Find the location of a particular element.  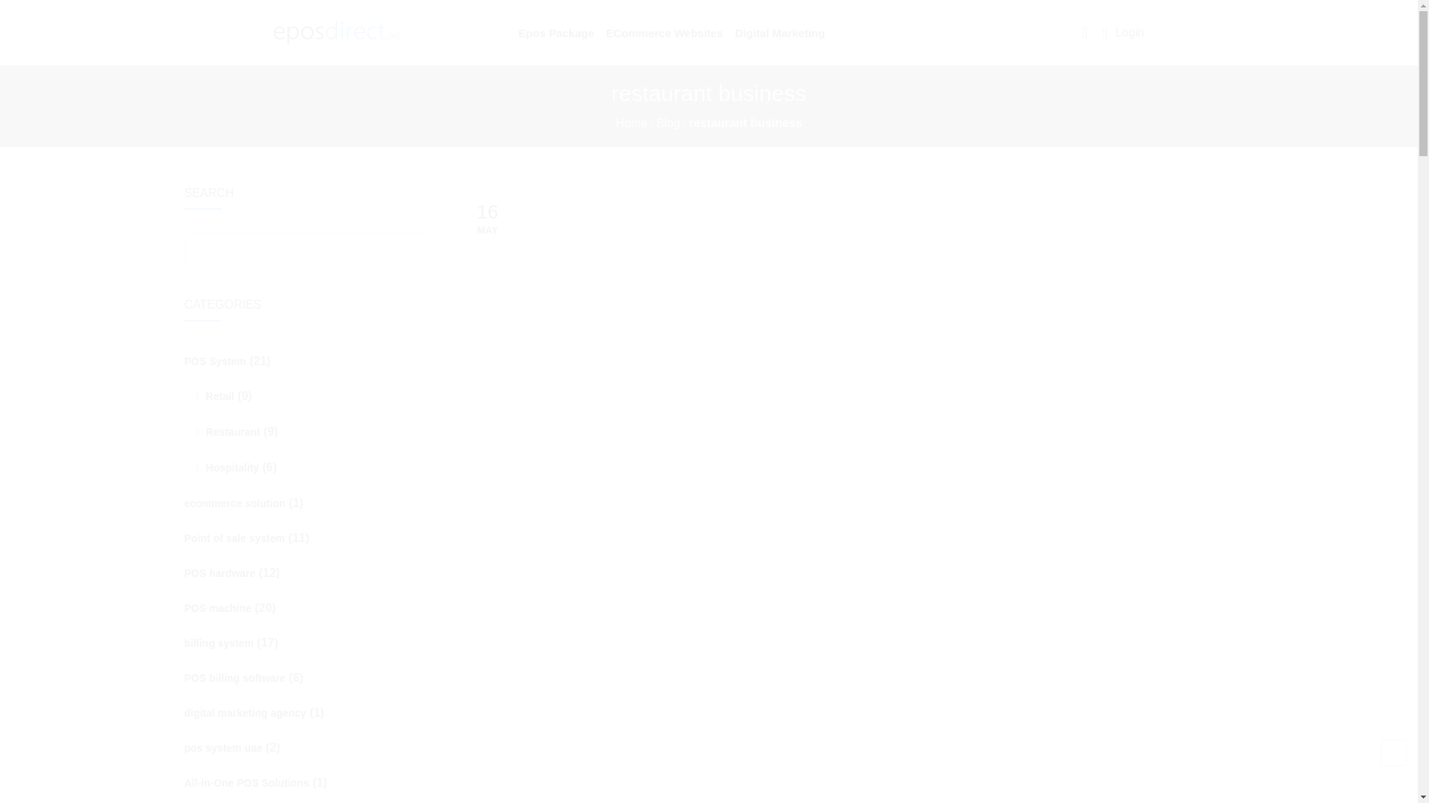

Digital Marketing is located at coordinates (780, 33).